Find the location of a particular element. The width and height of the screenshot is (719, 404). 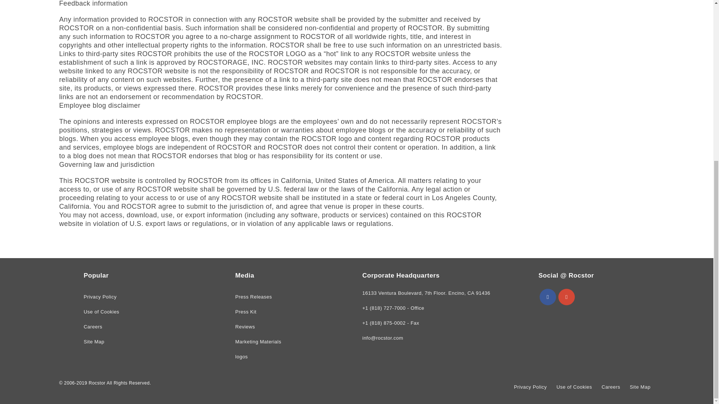

Privacy Policy Use of Cookies Careers Site Map is located at coordinates (508, 387).